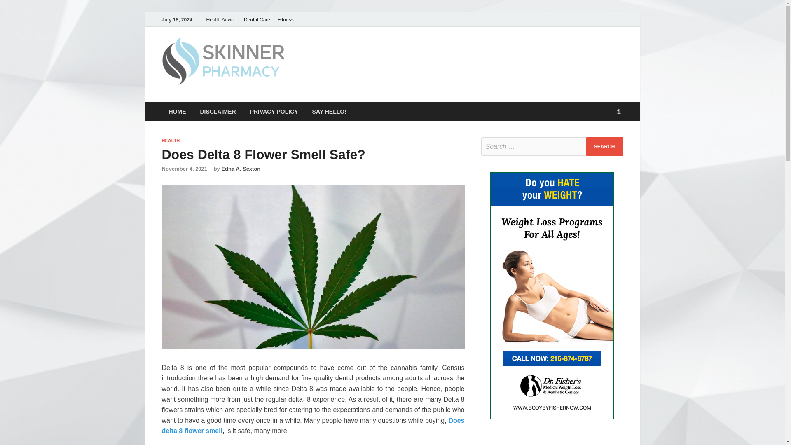  What do you see at coordinates (330, 111) in the screenshot?
I see `SAY HELLO!` at bounding box center [330, 111].